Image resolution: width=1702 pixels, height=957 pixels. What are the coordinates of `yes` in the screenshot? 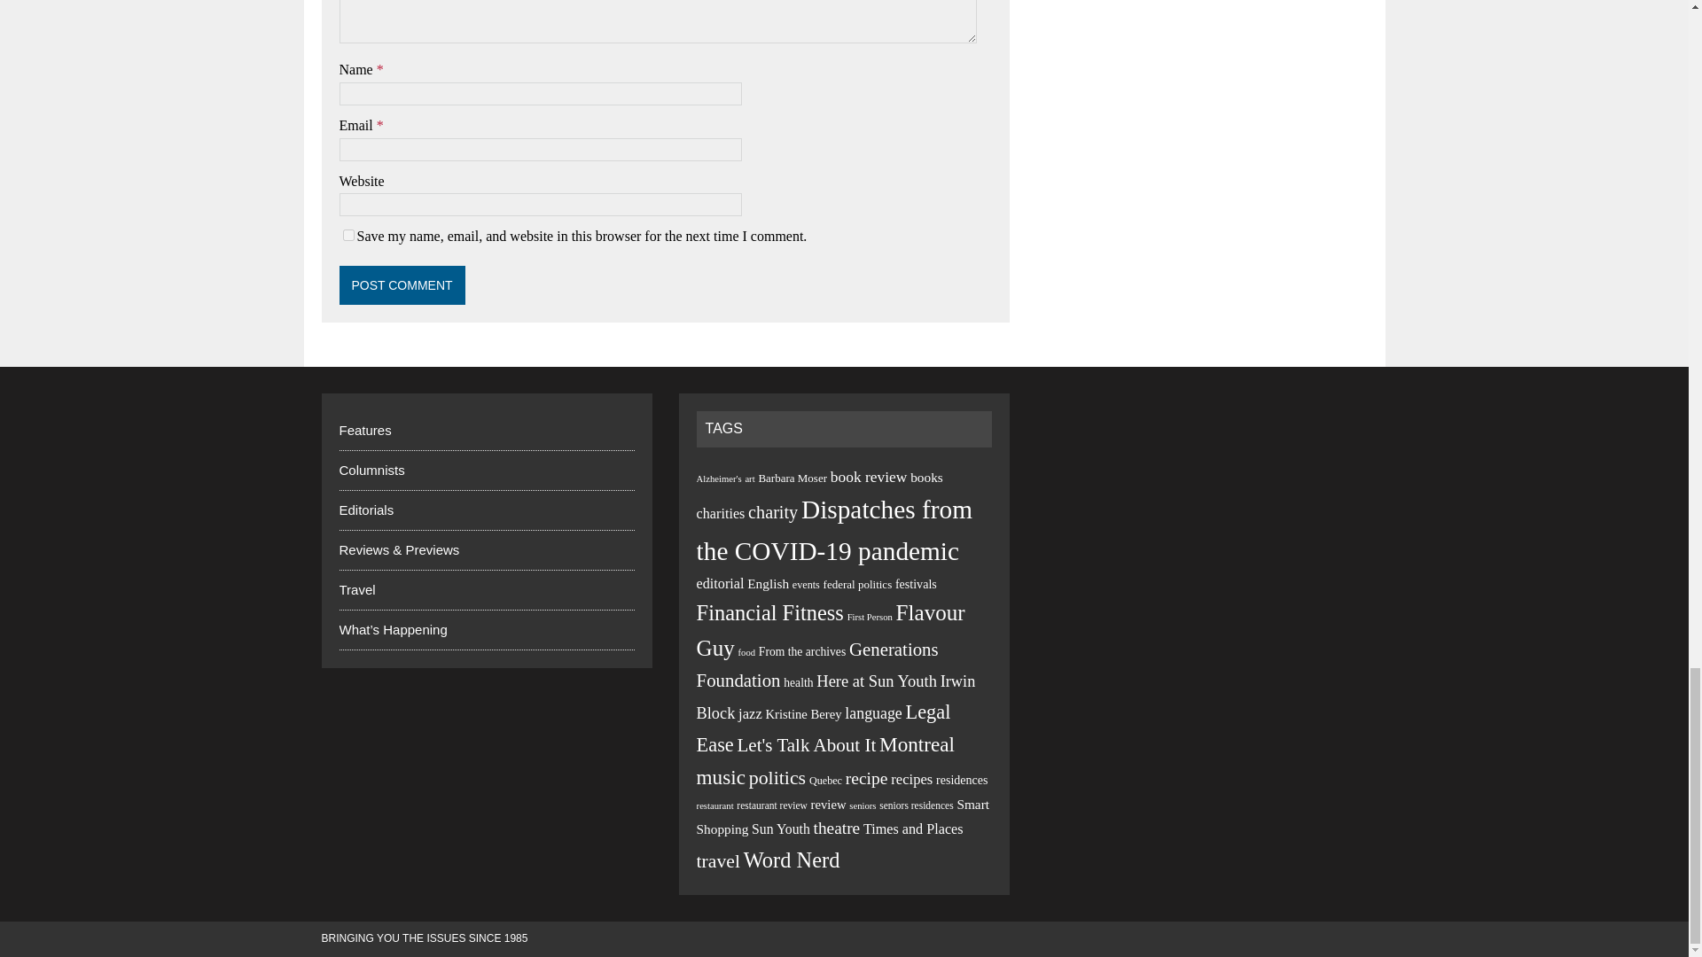 It's located at (347, 236).